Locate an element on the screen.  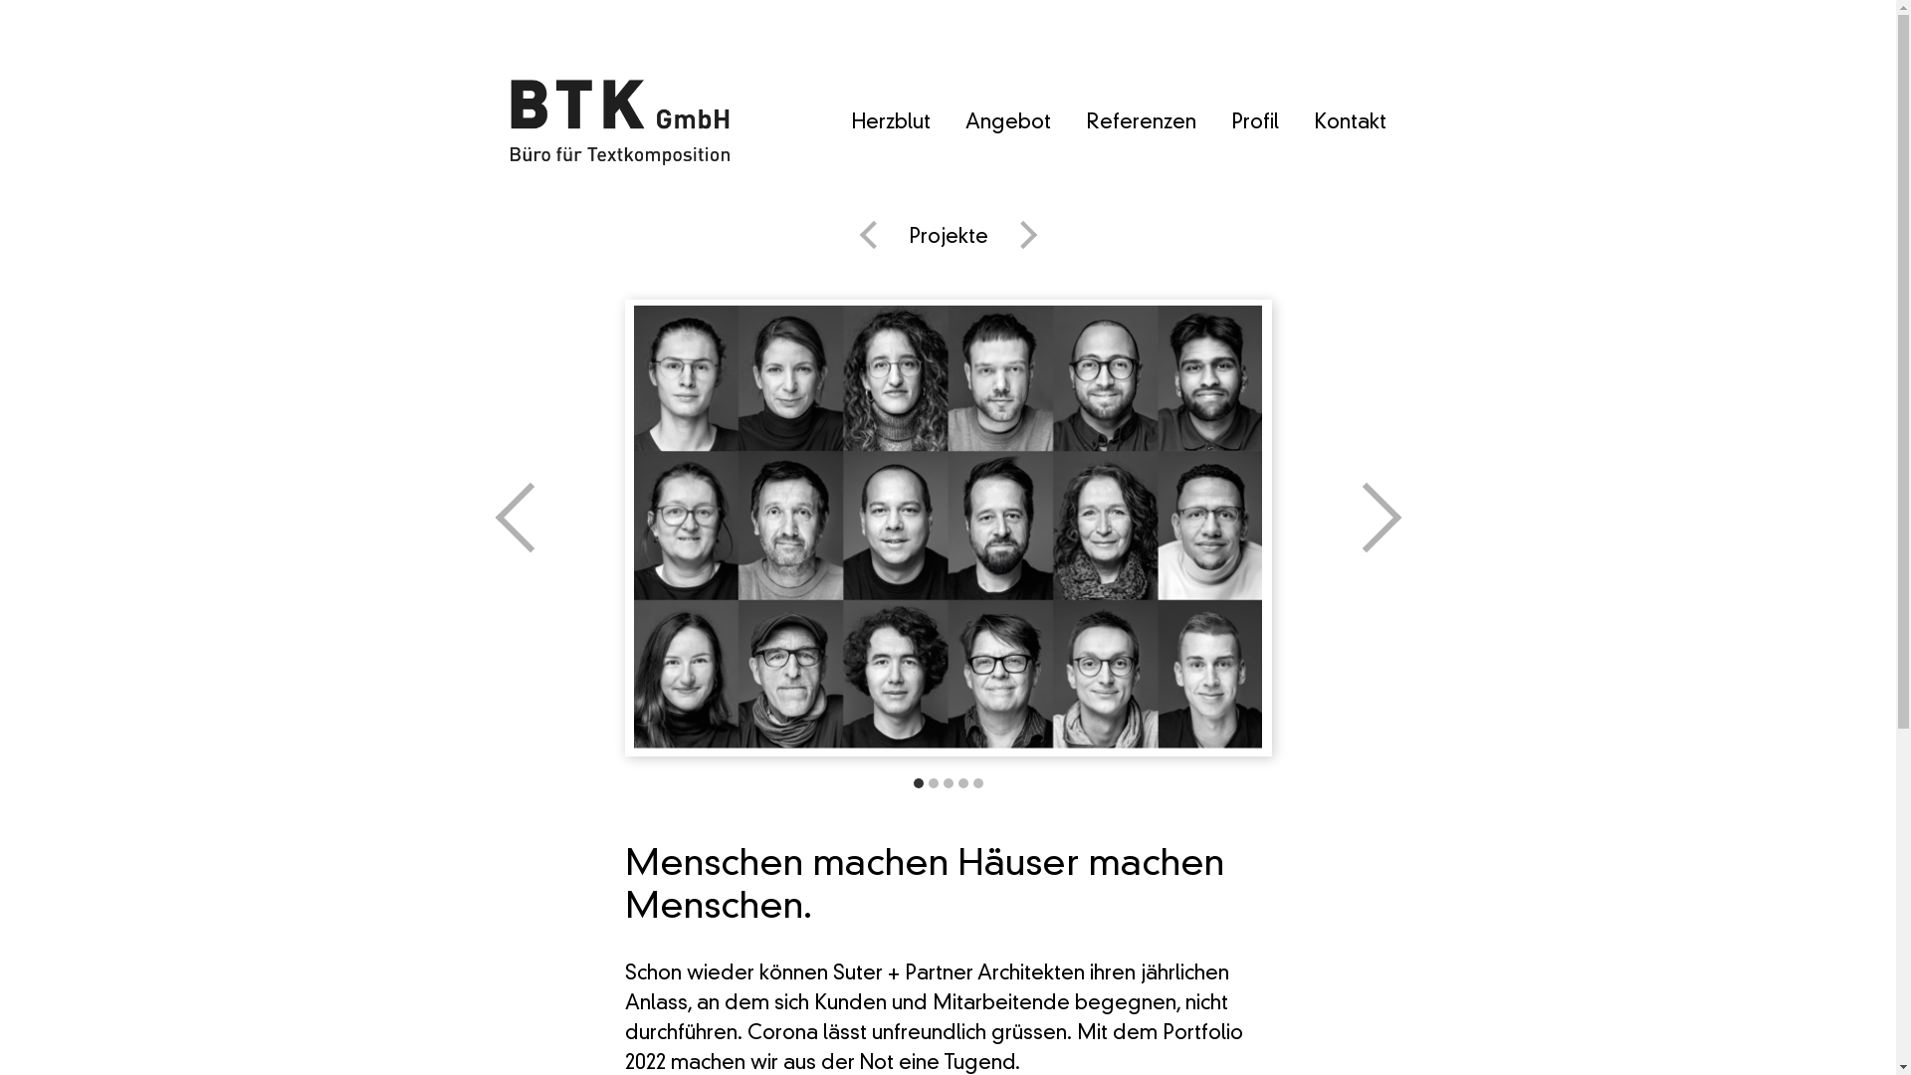
Profil is located at coordinates (1254, 123).